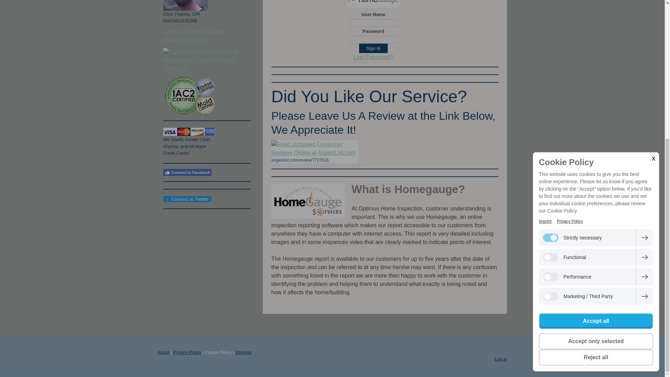 The image size is (670, 377). Describe the element at coordinates (187, 353) in the screenshot. I see `Privacy Policy` at that location.